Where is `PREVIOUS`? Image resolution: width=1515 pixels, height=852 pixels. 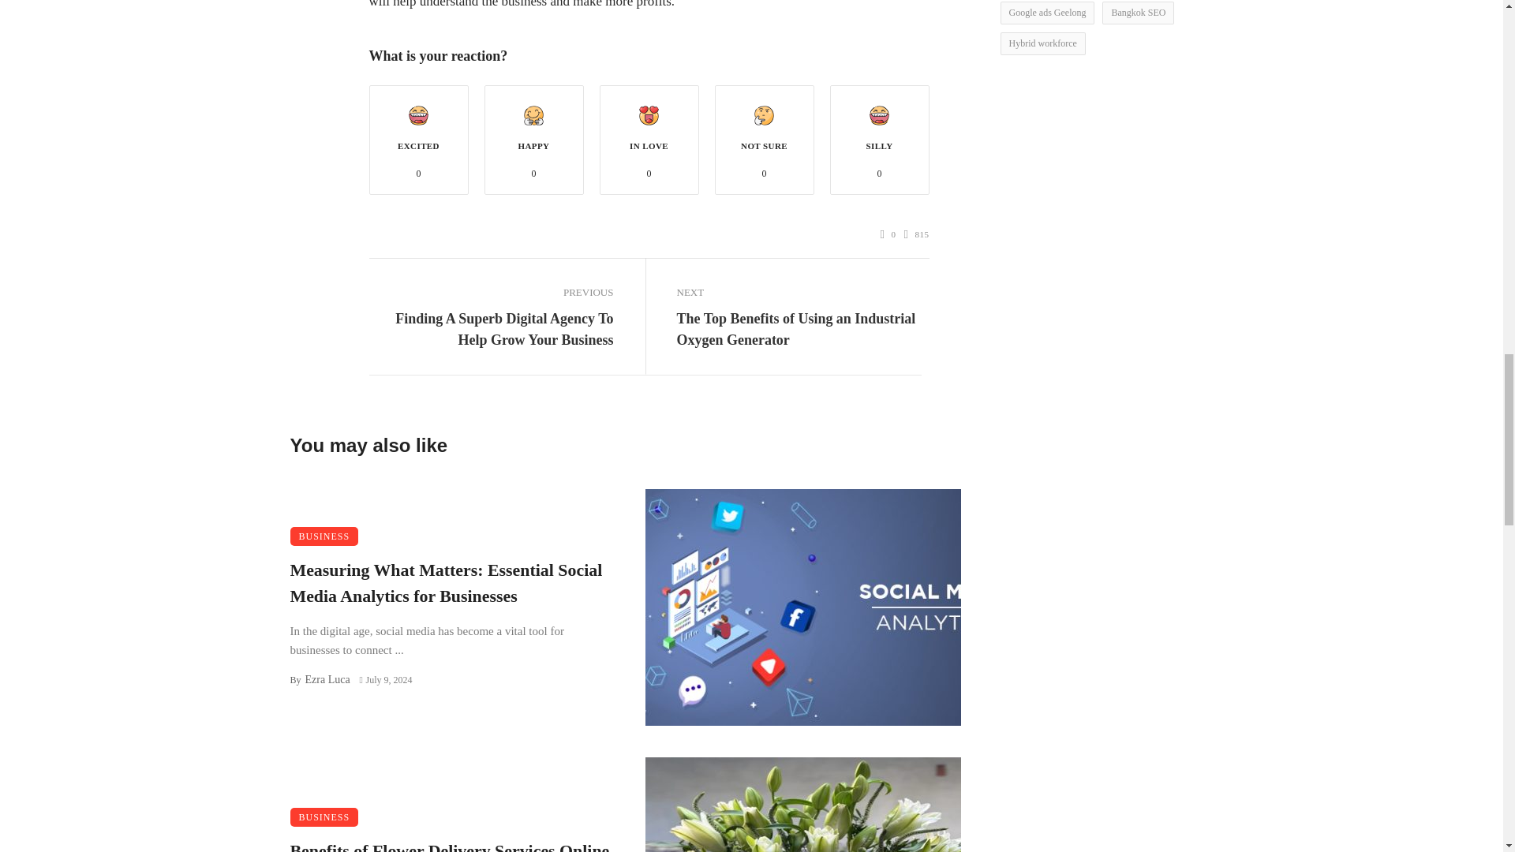 PREVIOUS is located at coordinates (491, 292).